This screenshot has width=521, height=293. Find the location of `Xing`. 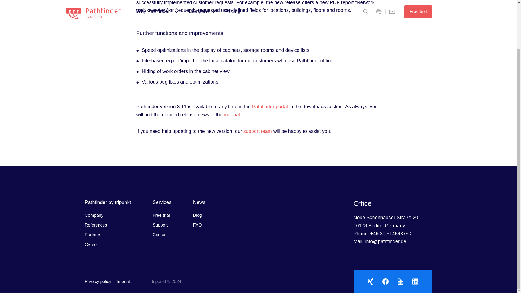

Xing is located at coordinates (370, 281).